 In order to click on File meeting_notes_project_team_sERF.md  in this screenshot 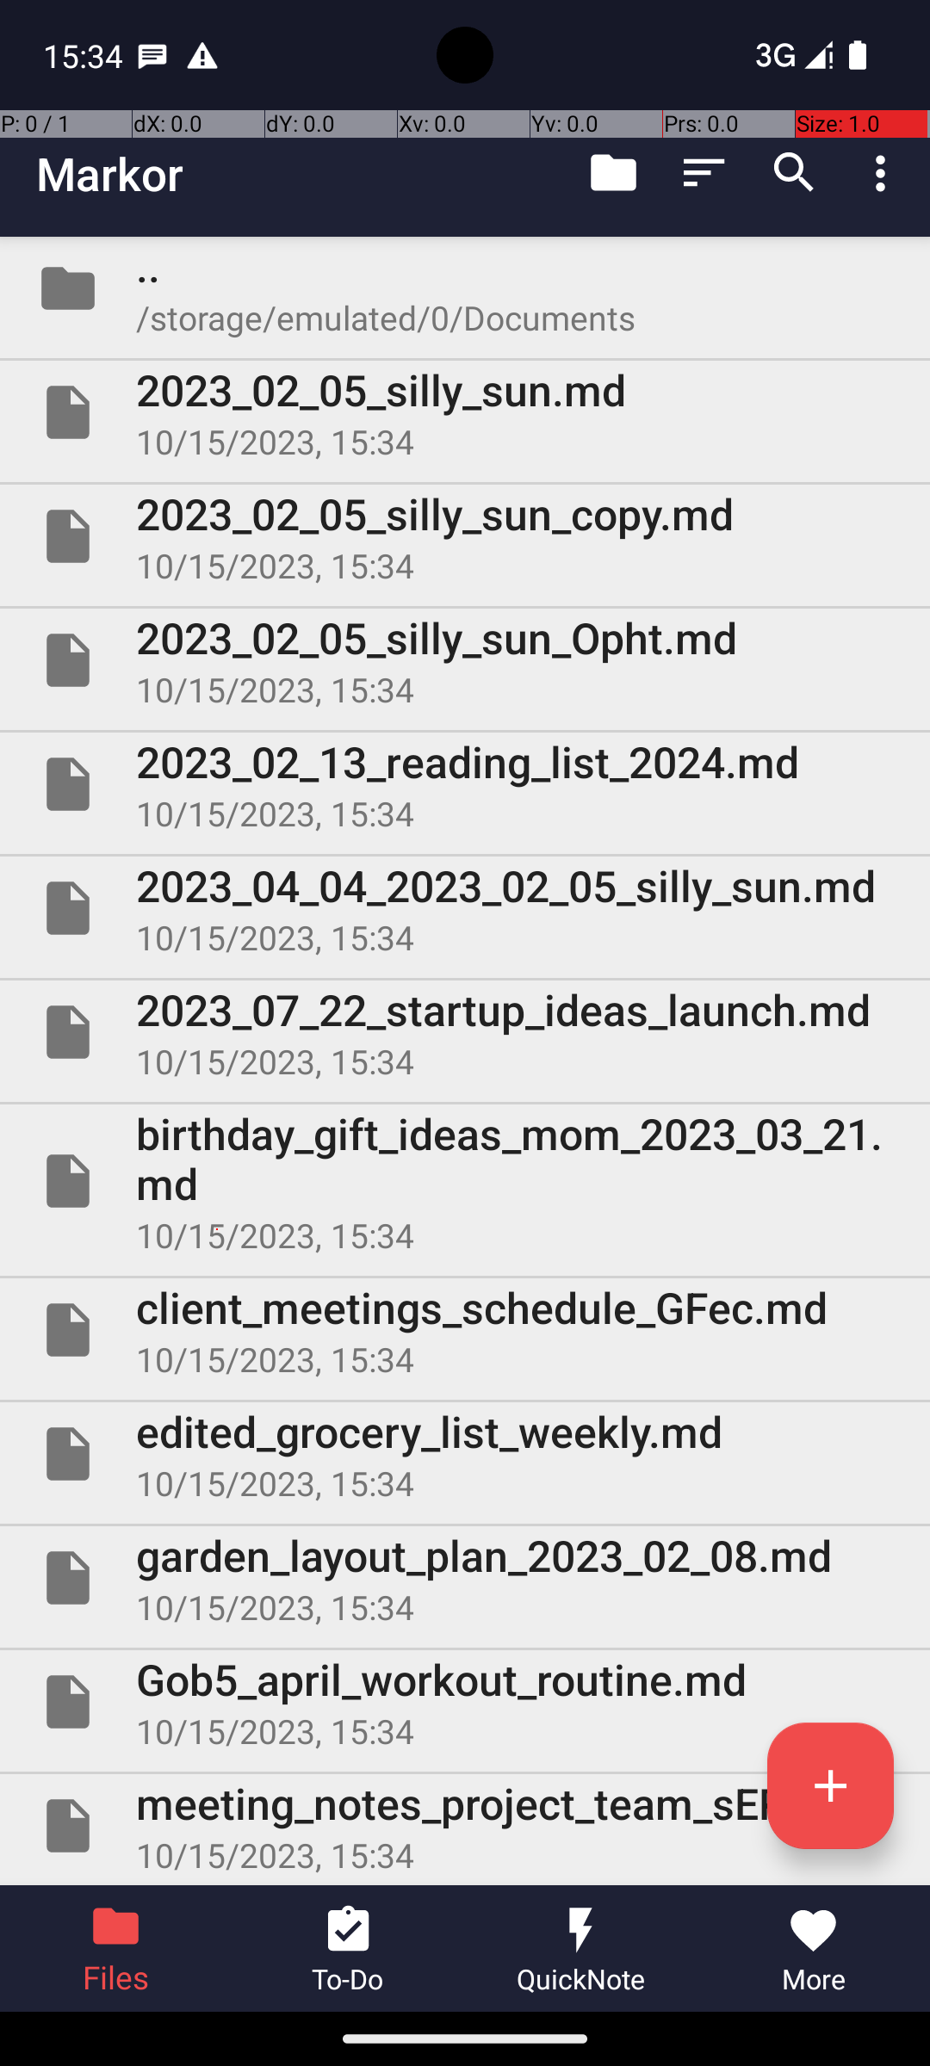, I will do `click(465, 1826)`.